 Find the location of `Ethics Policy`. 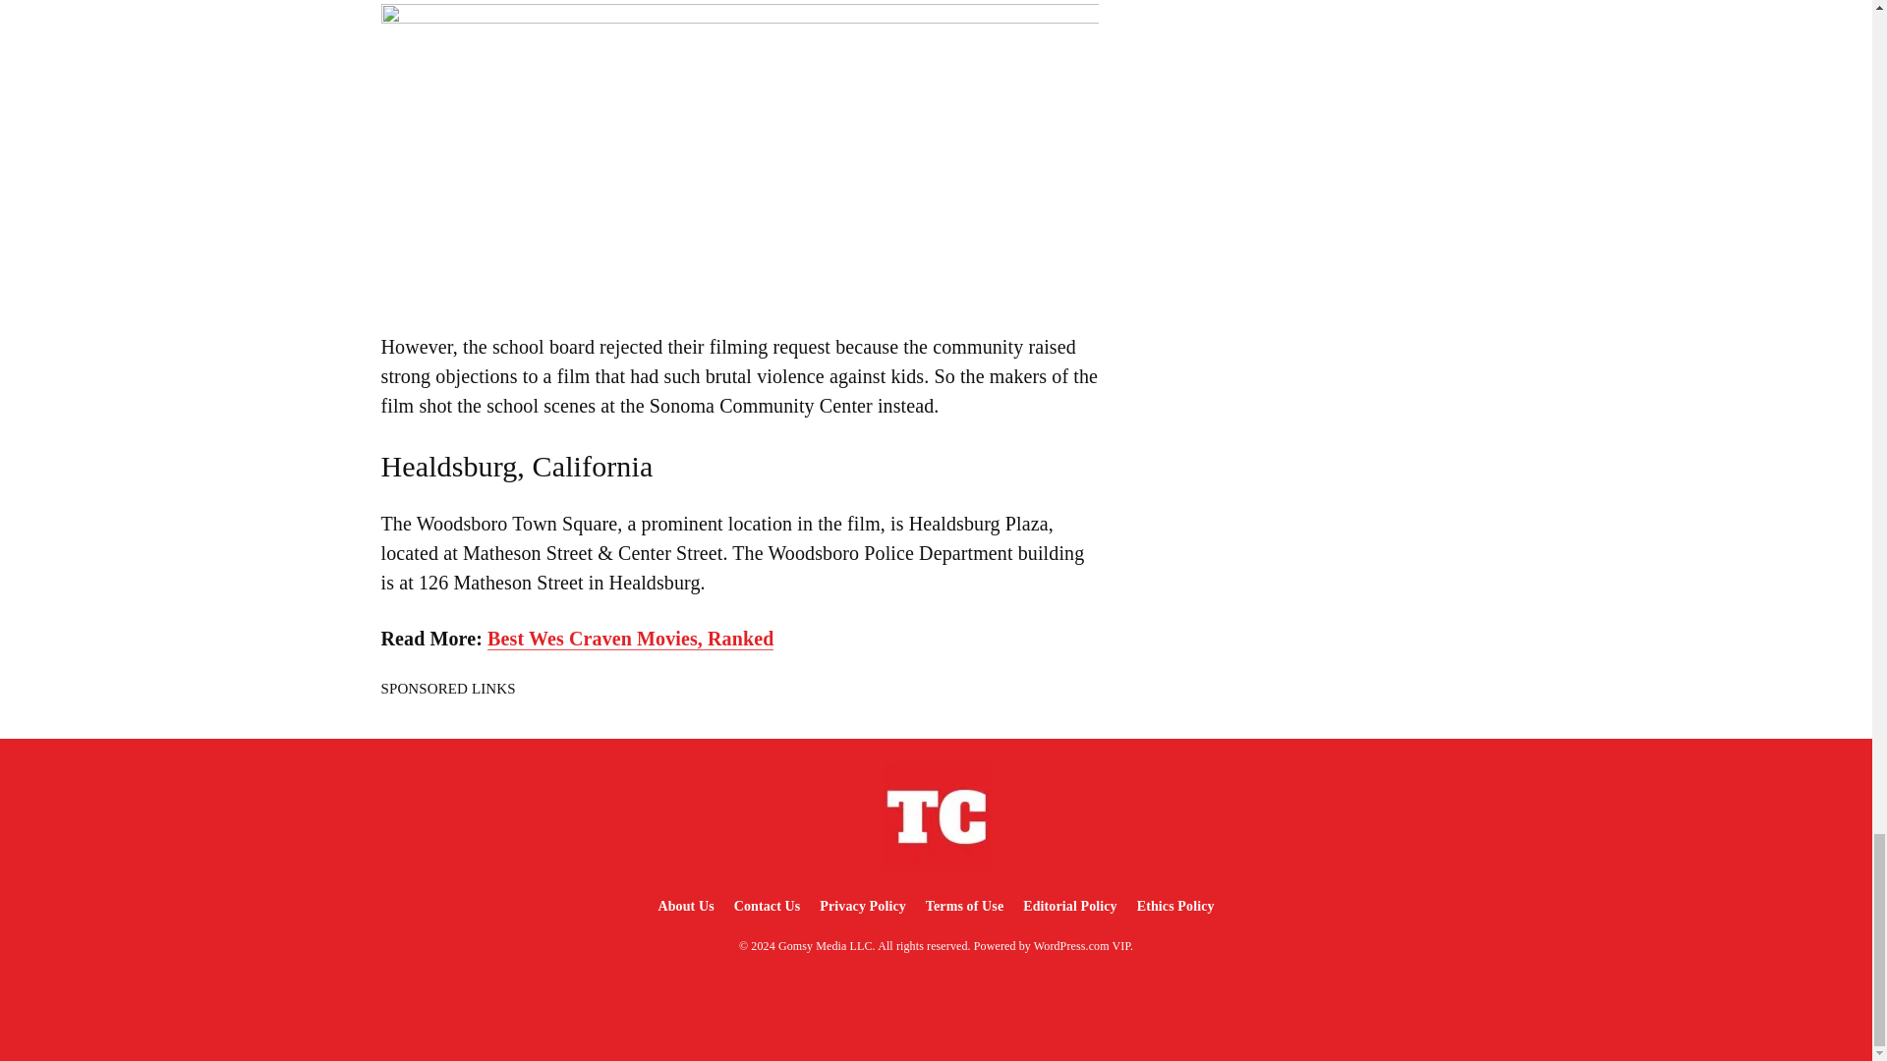

Ethics Policy is located at coordinates (1175, 906).